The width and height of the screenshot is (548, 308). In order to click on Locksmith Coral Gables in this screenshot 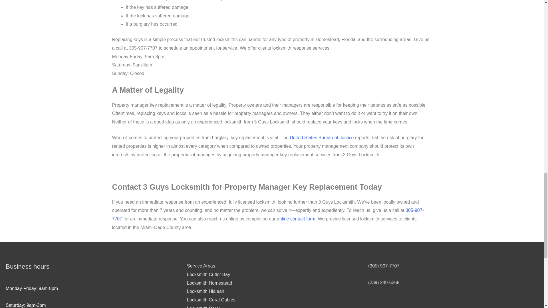, I will do `click(211, 300)`.